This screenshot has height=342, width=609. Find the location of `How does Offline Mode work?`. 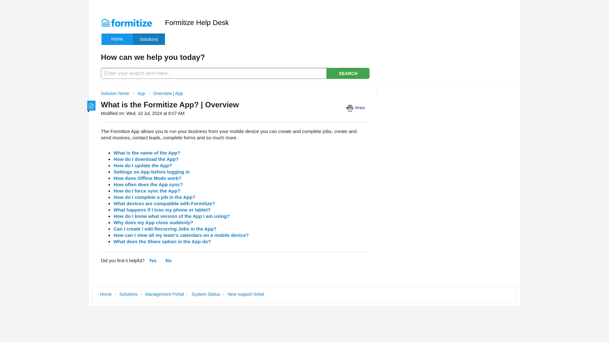

How does Offline Mode work? is located at coordinates (147, 178).